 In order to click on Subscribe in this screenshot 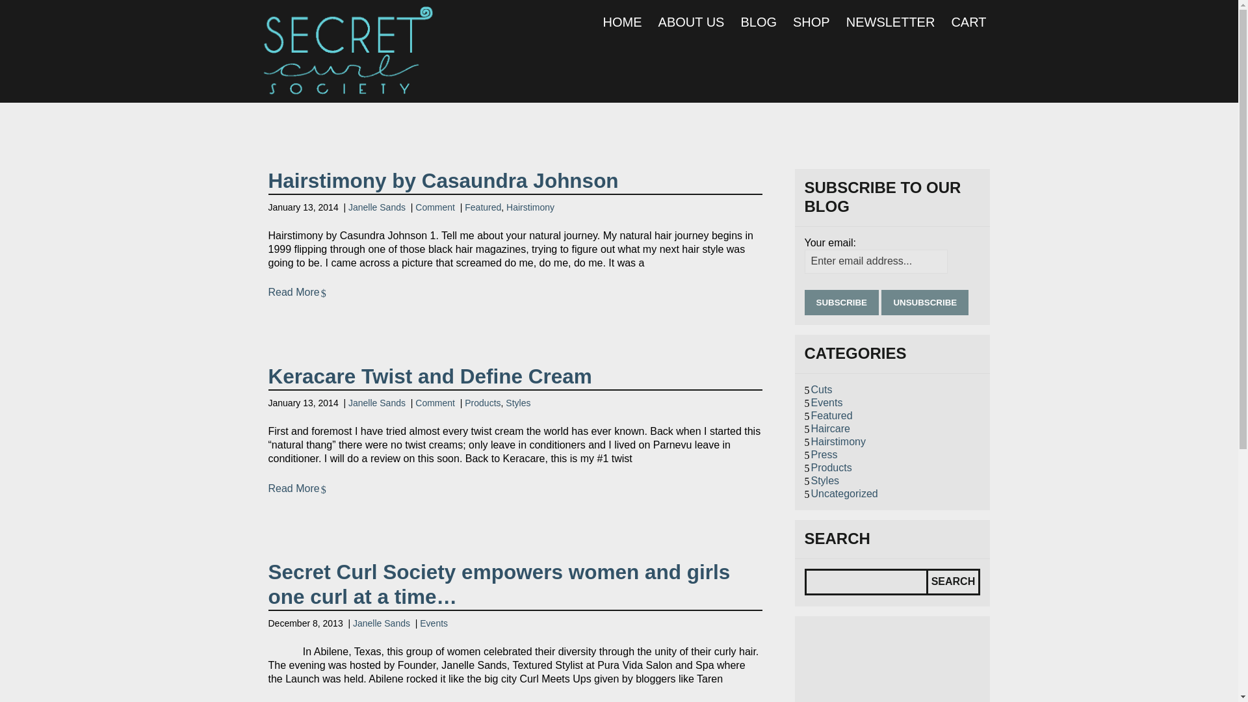, I will do `click(842, 302)`.